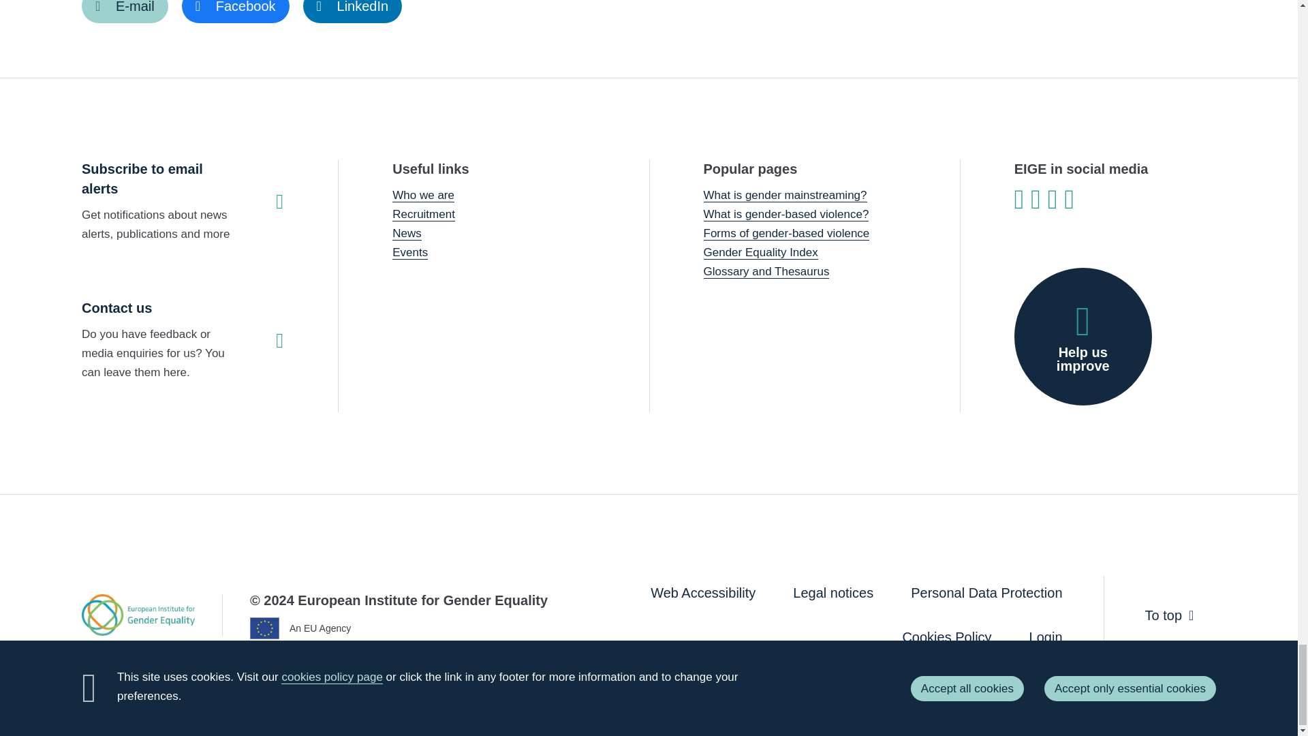 The width and height of the screenshot is (1308, 736). What do you see at coordinates (125, 11) in the screenshot?
I see `E-mail` at bounding box center [125, 11].